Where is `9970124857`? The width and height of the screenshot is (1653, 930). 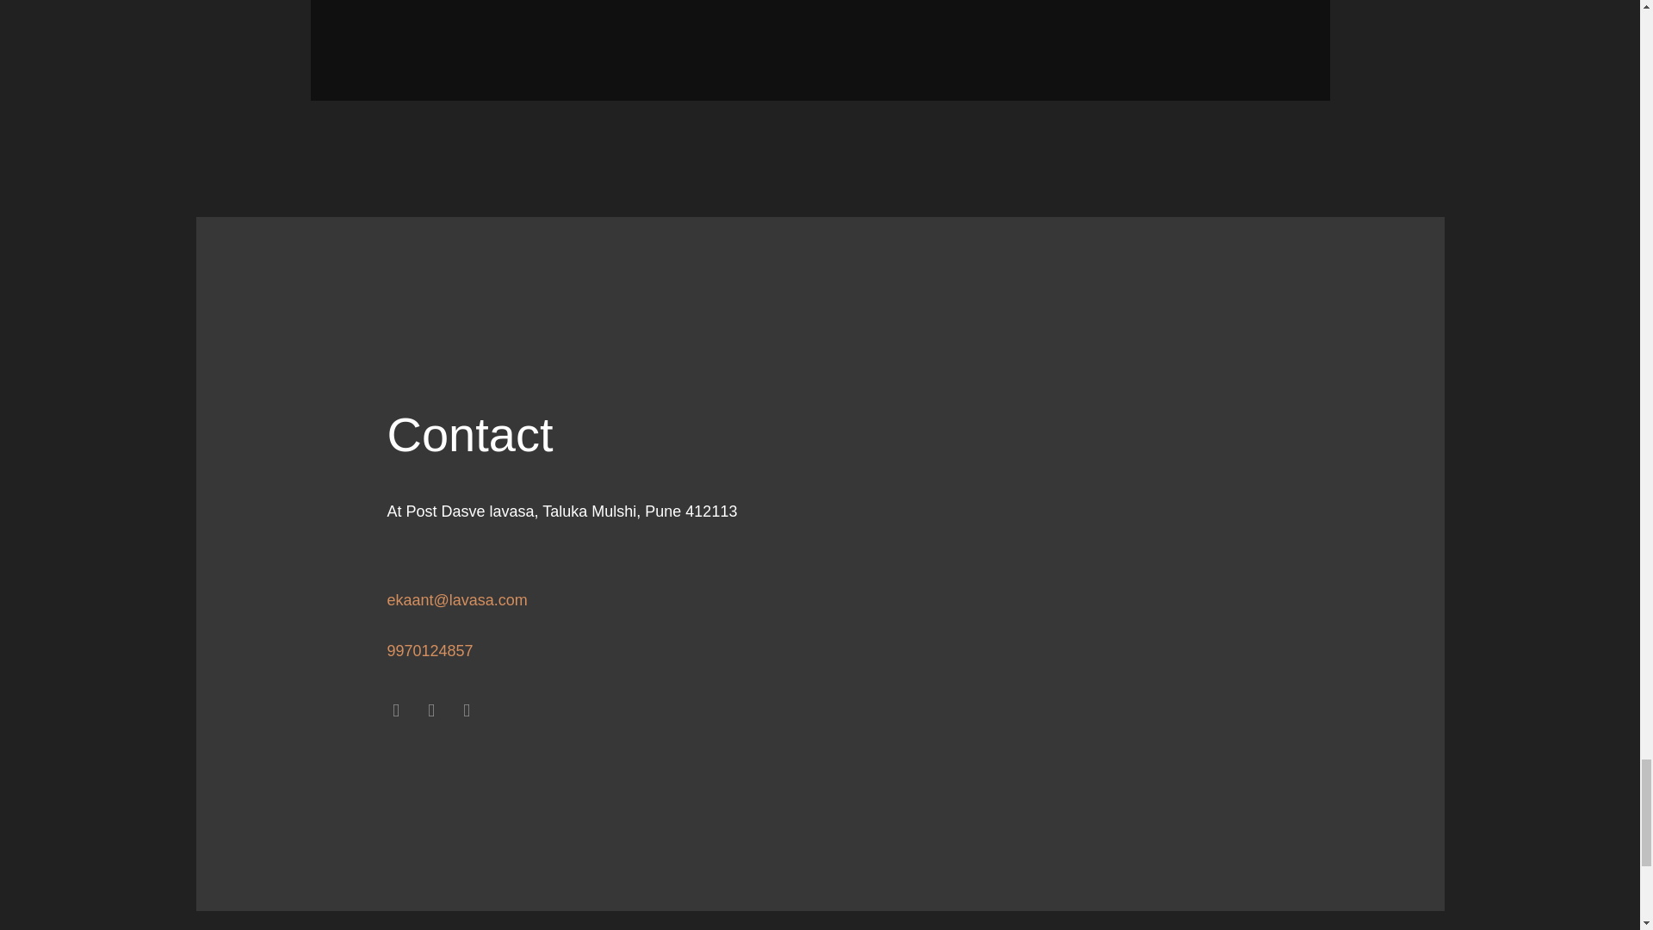 9970124857 is located at coordinates (430, 651).